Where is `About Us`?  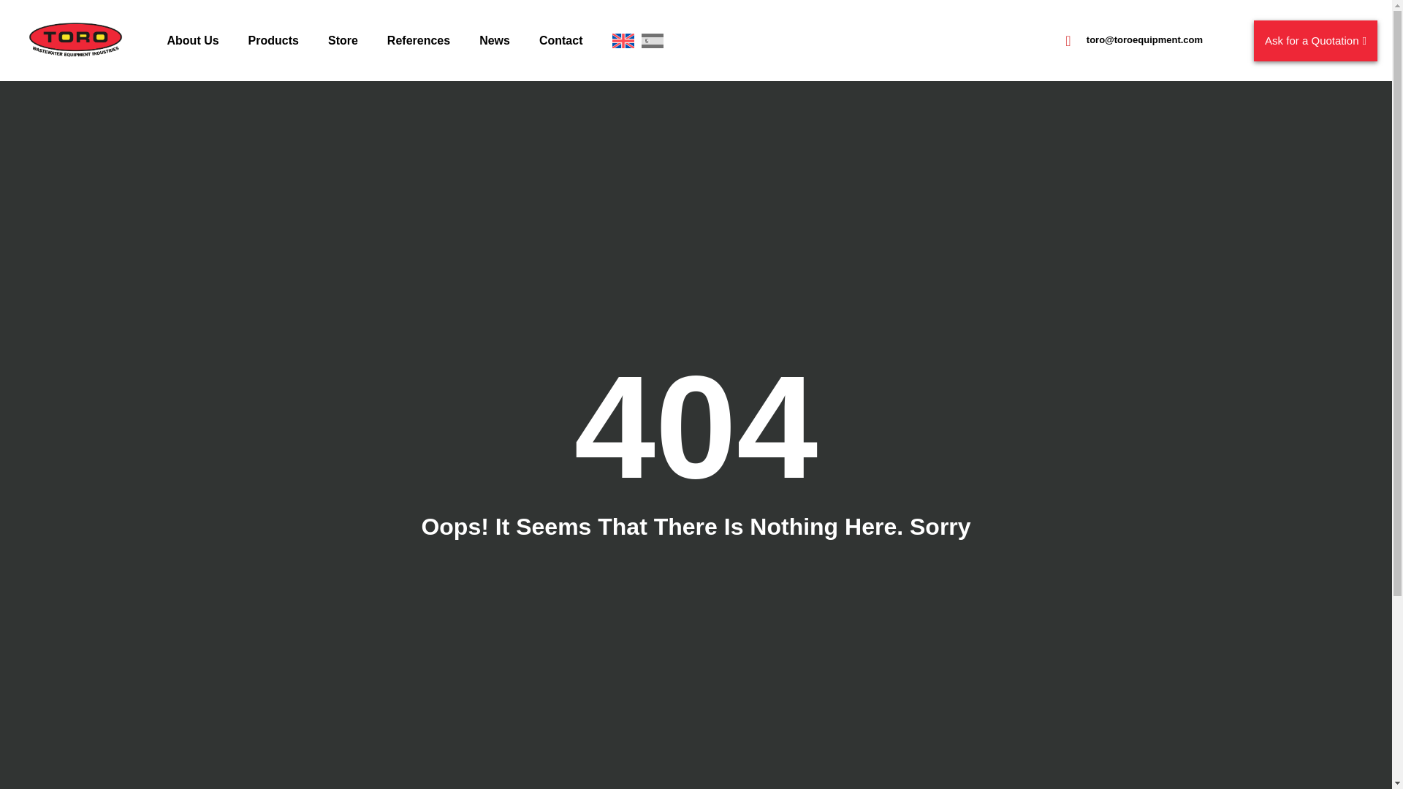 About Us is located at coordinates (191, 41).